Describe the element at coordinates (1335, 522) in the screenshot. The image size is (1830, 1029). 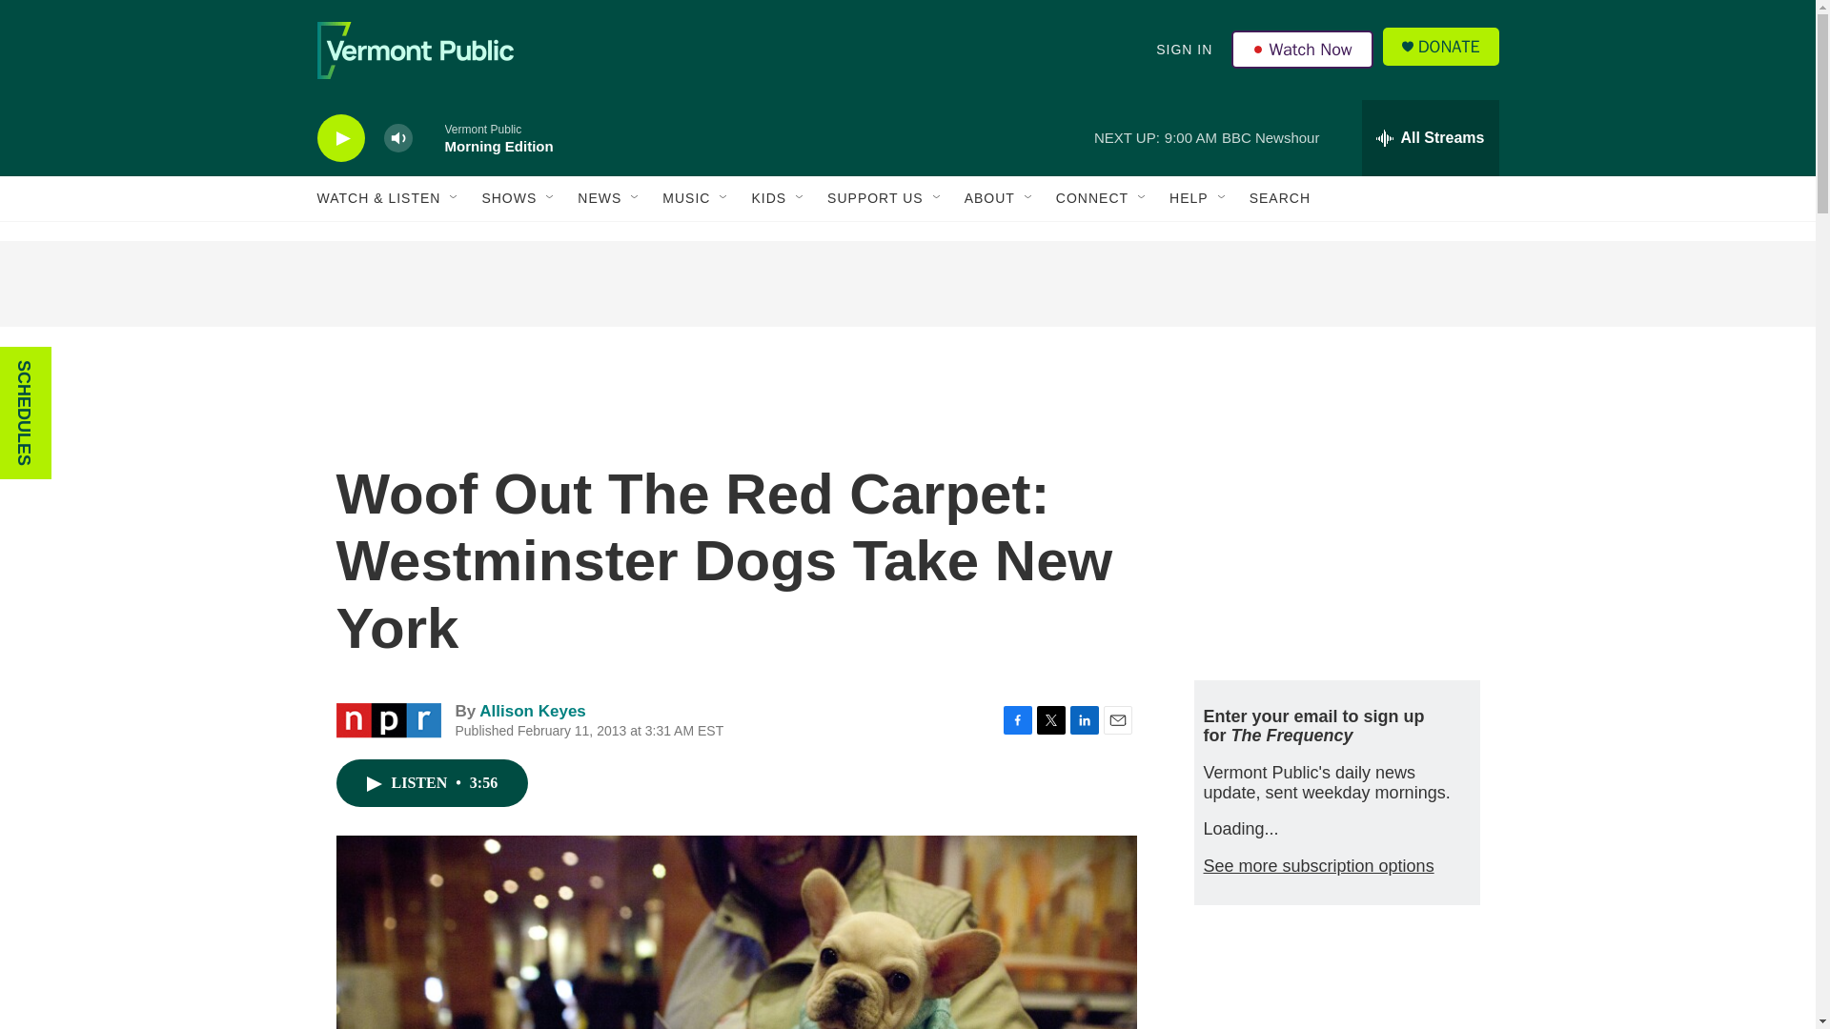
I see `3rd party ad content` at that location.